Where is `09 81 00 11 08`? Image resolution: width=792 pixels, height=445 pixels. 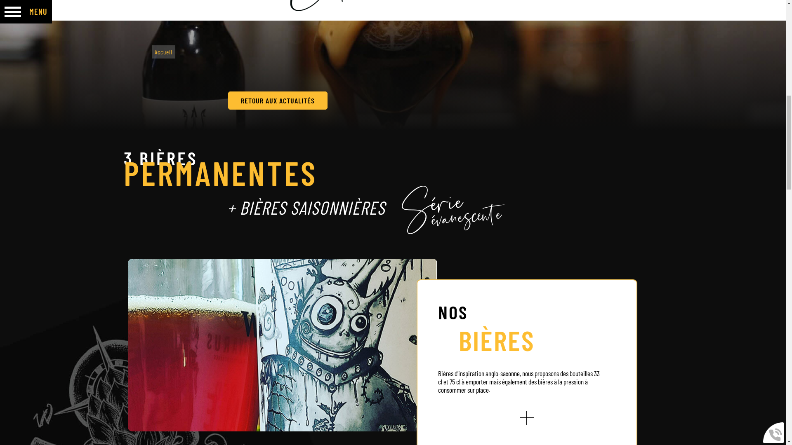
09 81 00 11 08 is located at coordinates (665, 18).